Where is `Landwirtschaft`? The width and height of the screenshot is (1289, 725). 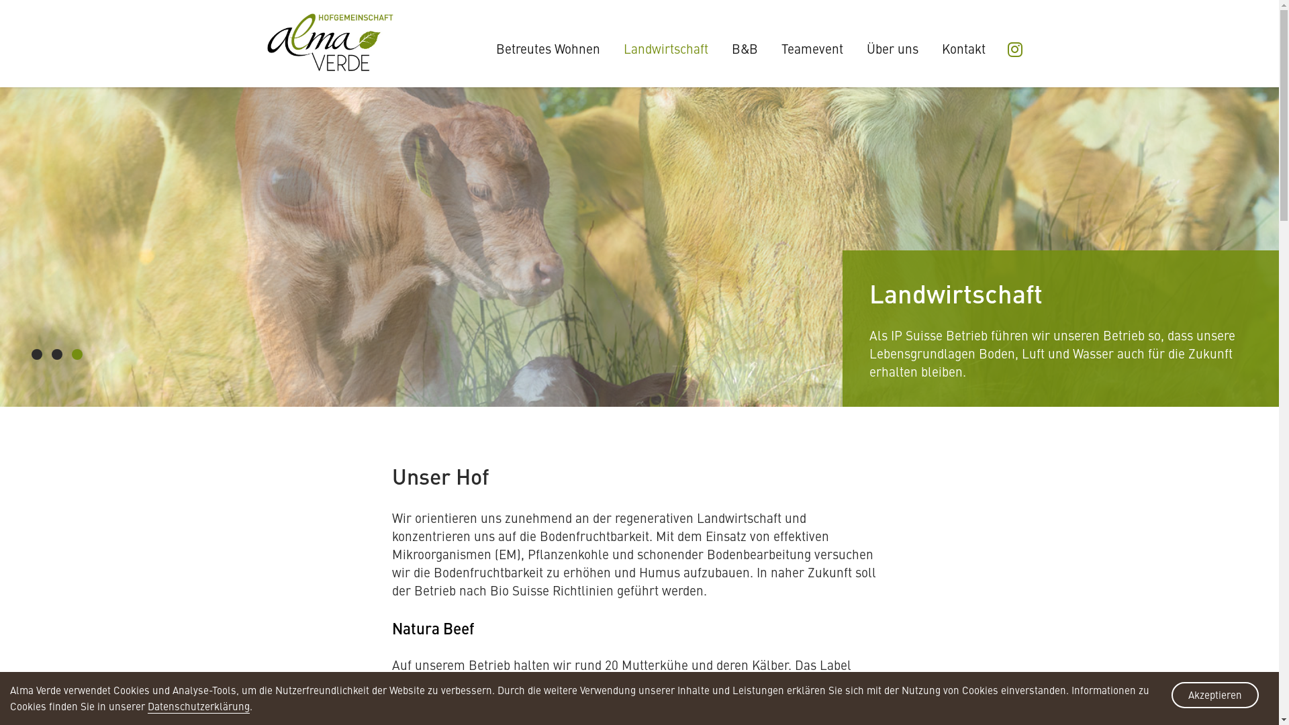 Landwirtschaft is located at coordinates (665, 48).